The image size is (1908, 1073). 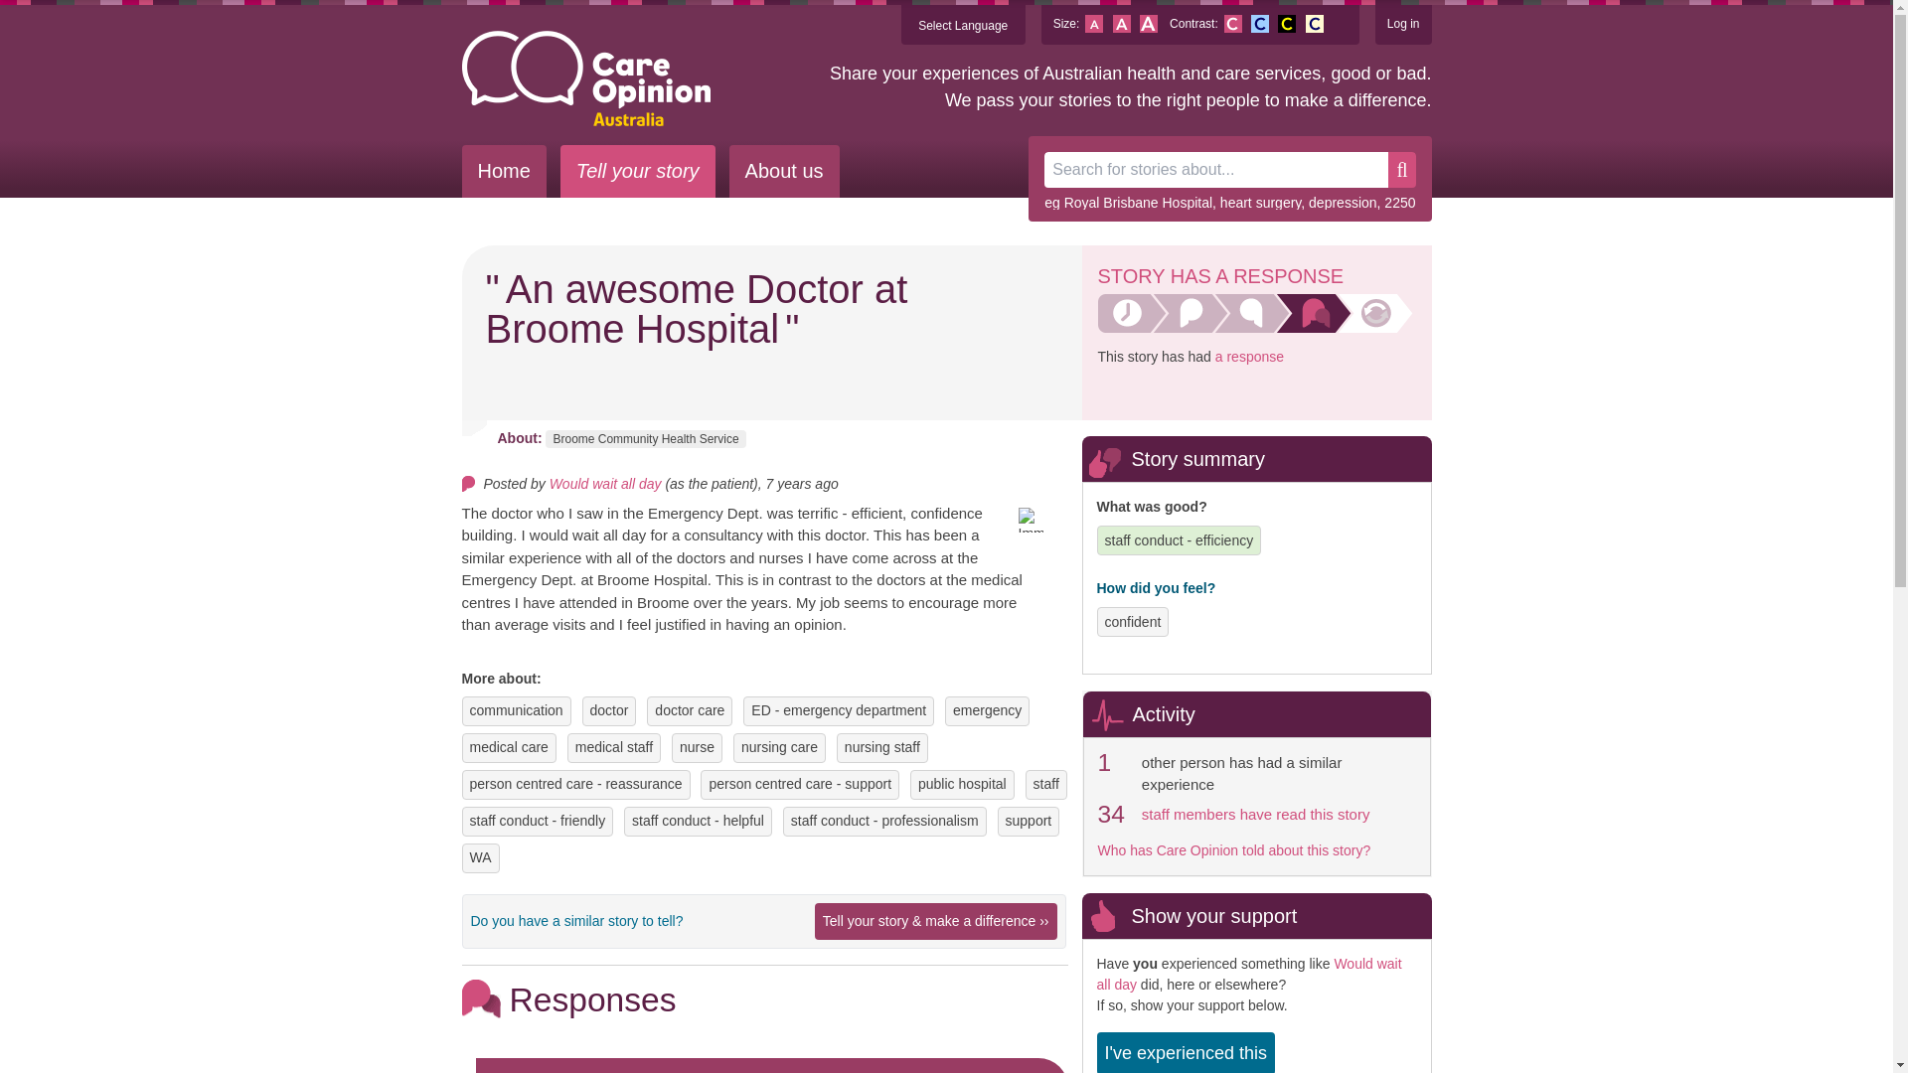 I want to click on doctor, so click(x=609, y=710).